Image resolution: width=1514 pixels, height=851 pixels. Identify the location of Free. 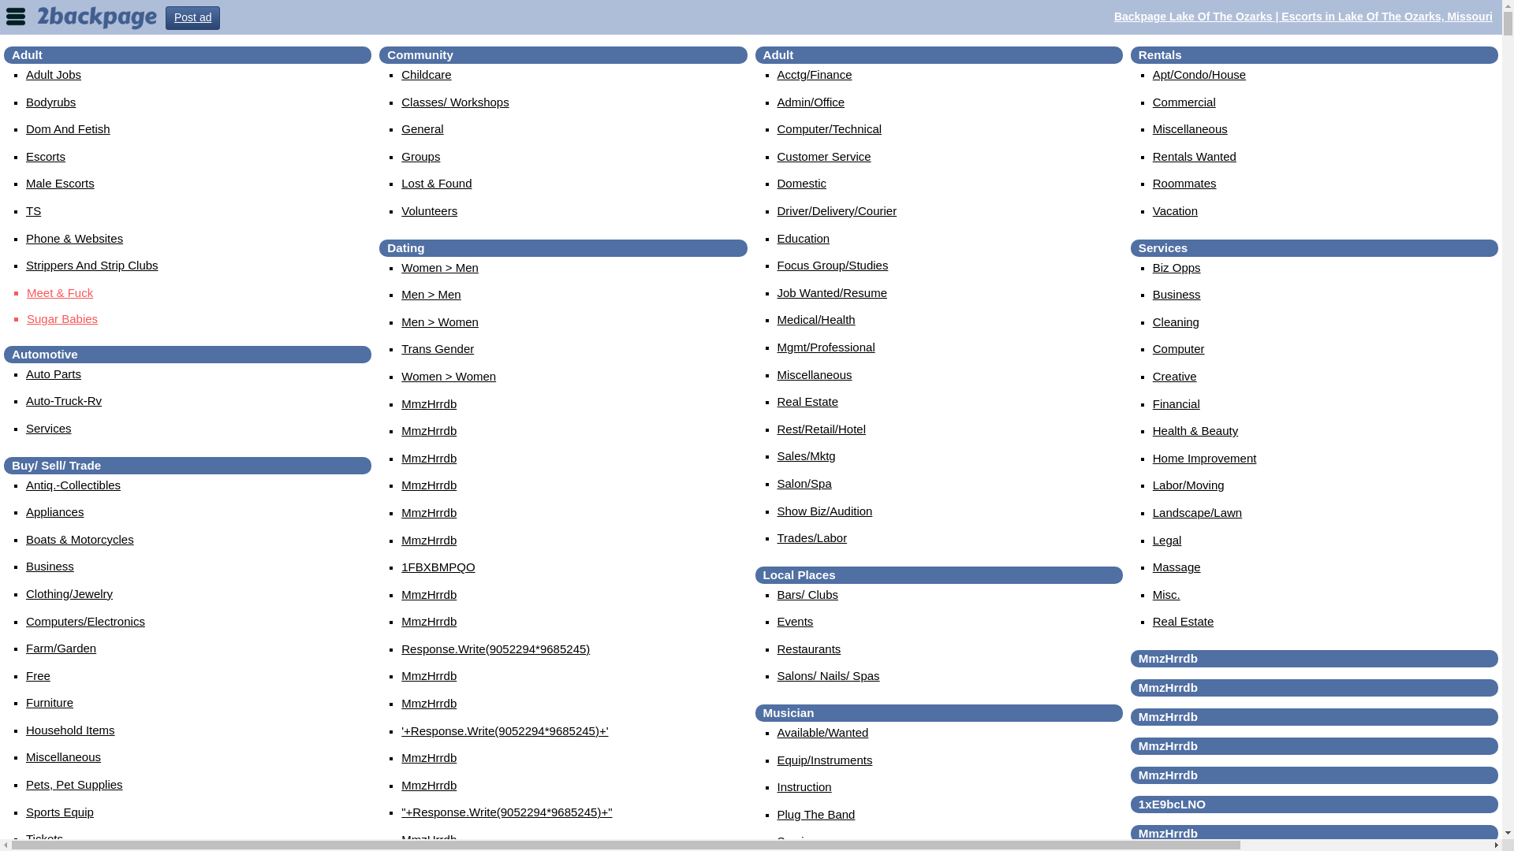
(38, 676).